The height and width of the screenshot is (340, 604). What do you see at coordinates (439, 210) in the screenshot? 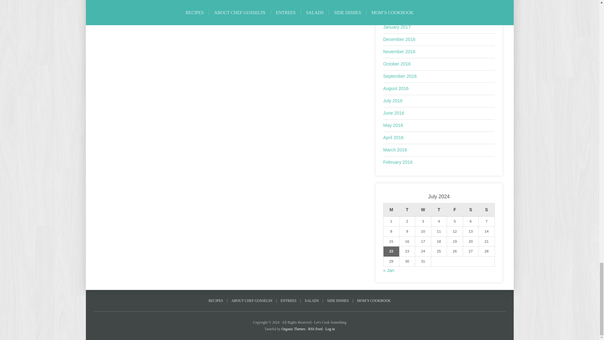
I see `Thursday` at bounding box center [439, 210].